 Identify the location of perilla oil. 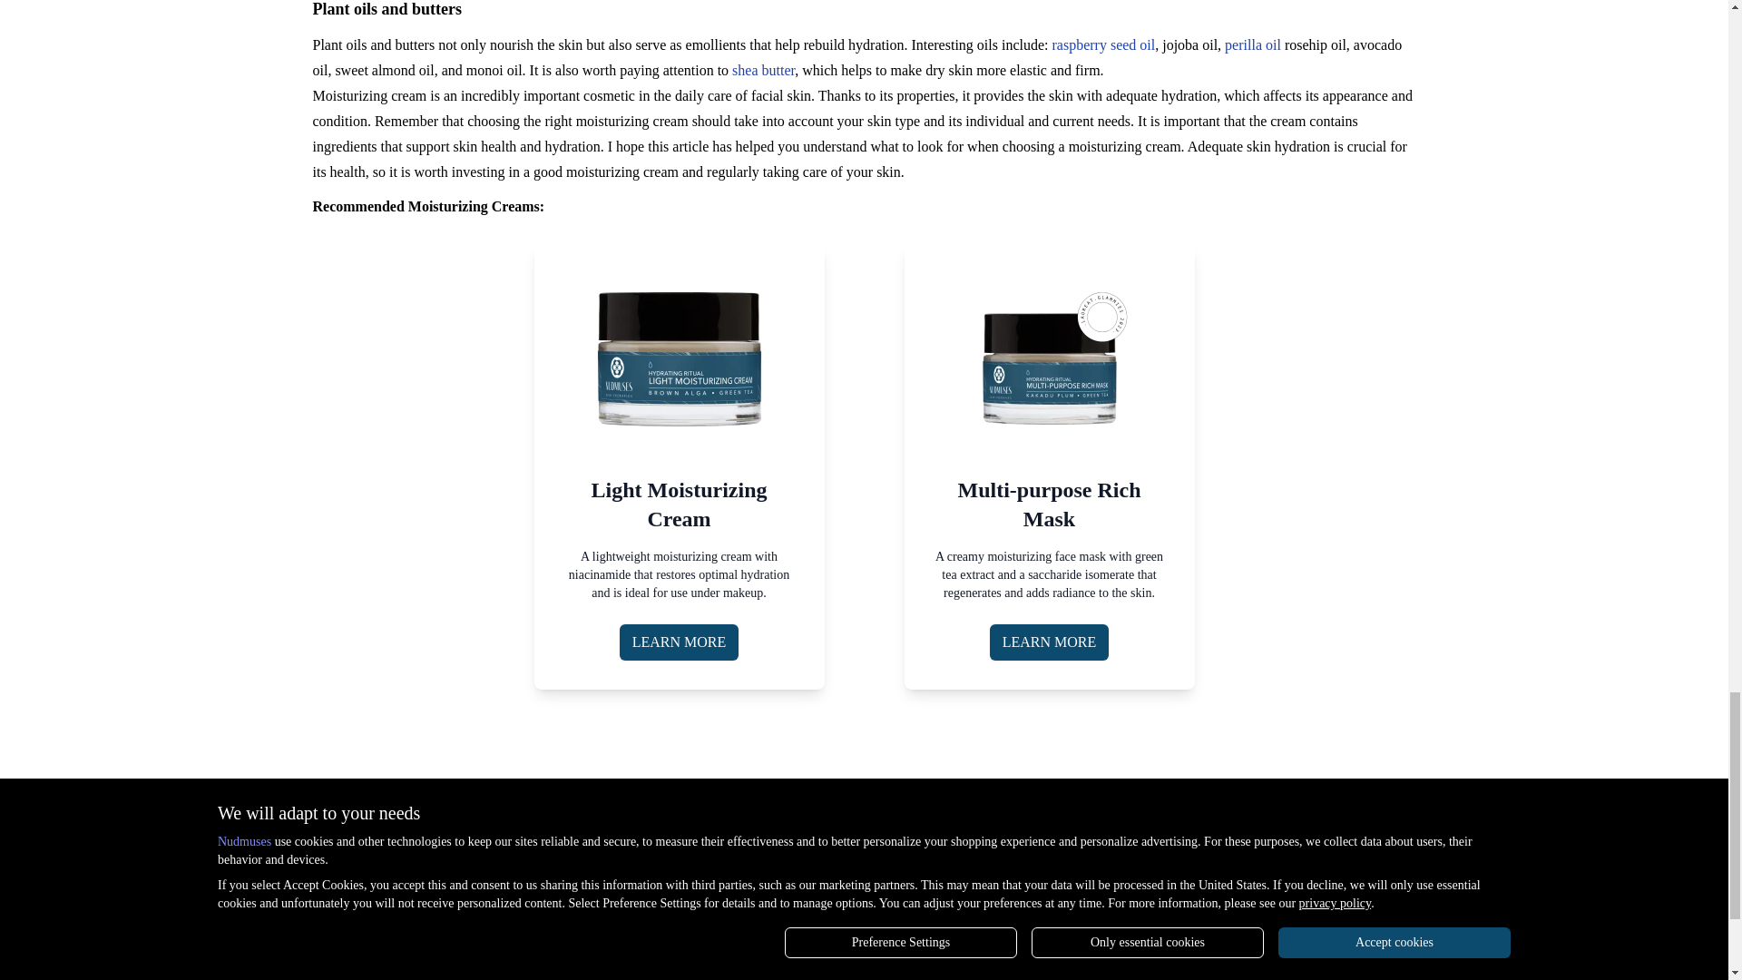
(1252, 45).